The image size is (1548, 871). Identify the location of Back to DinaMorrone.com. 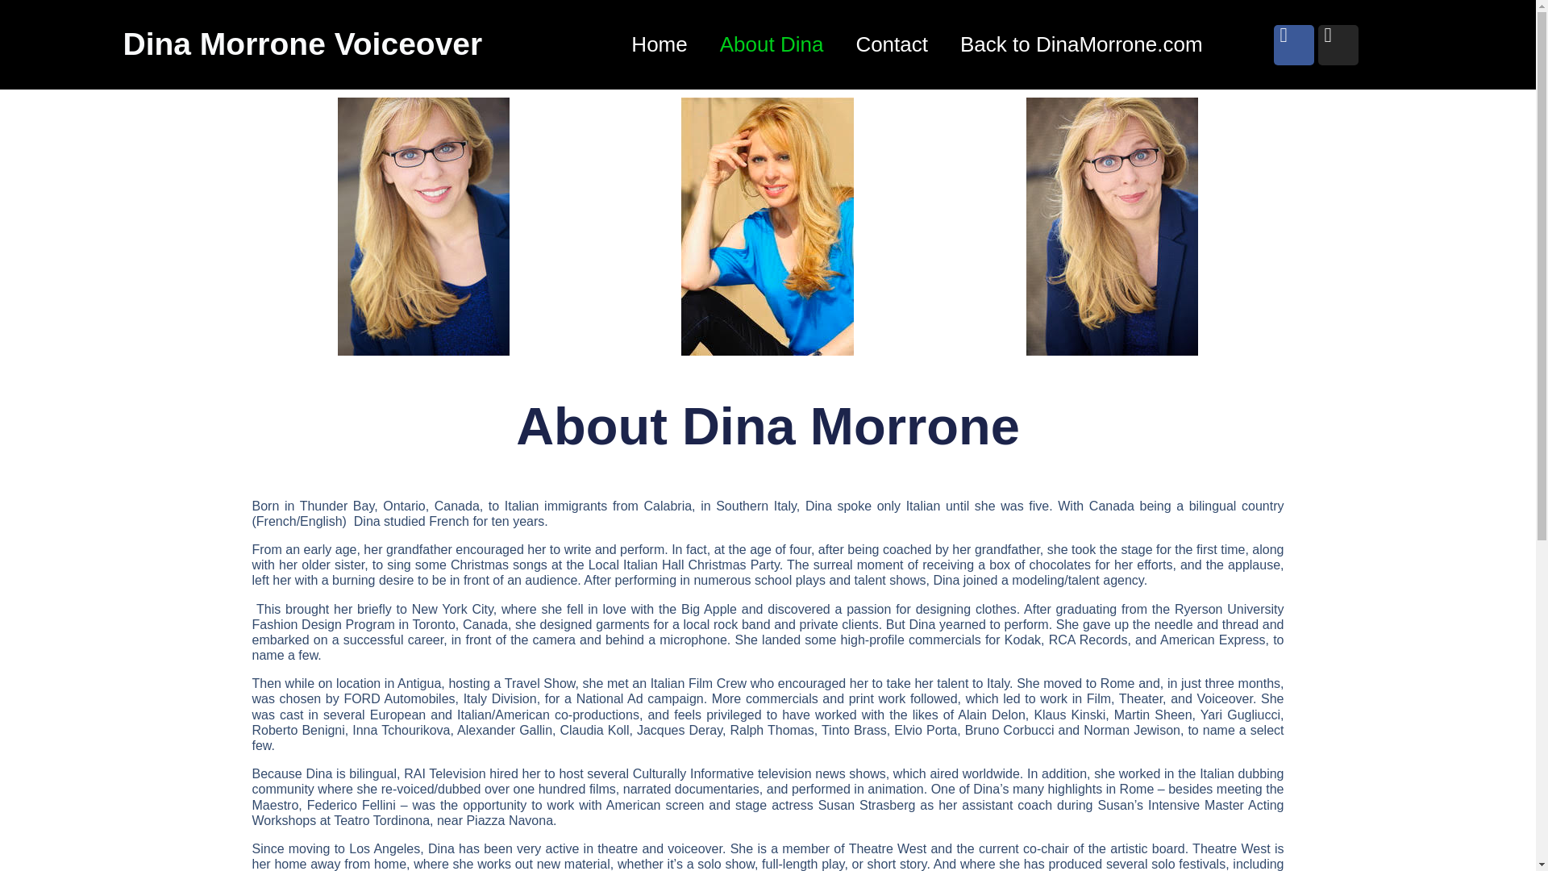
(1082, 45).